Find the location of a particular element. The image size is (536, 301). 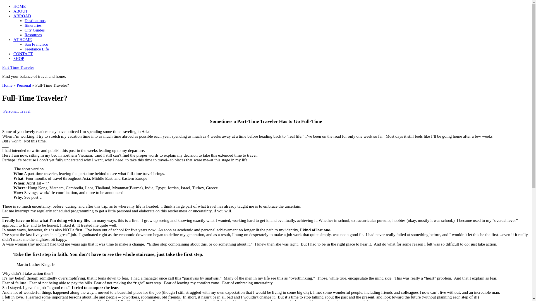

SHOP is located at coordinates (19, 59).